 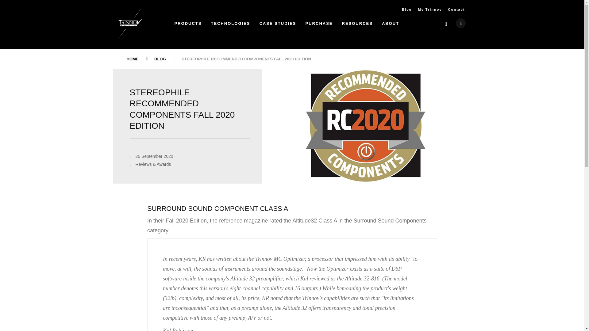 What do you see at coordinates (230, 25) in the screenshot?
I see `TECHNOLOGIES` at bounding box center [230, 25].